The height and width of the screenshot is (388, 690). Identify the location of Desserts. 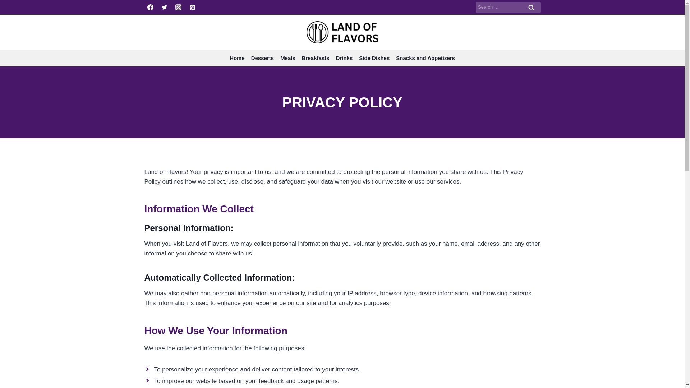
(262, 58).